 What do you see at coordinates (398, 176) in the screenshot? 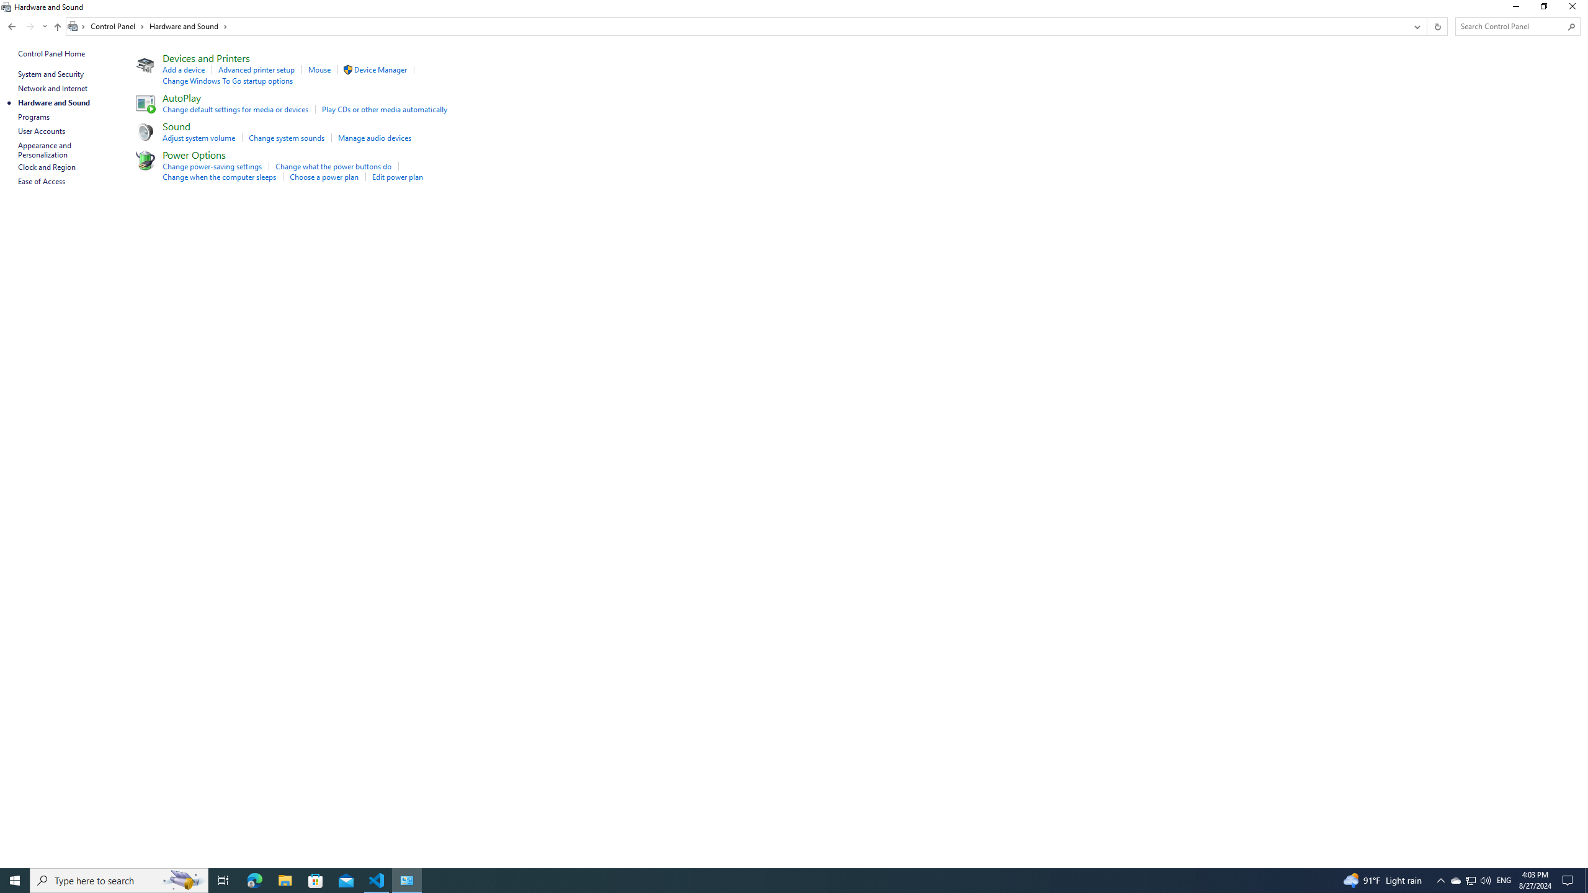
I see `Edit power plan` at bounding box center [398, 176].